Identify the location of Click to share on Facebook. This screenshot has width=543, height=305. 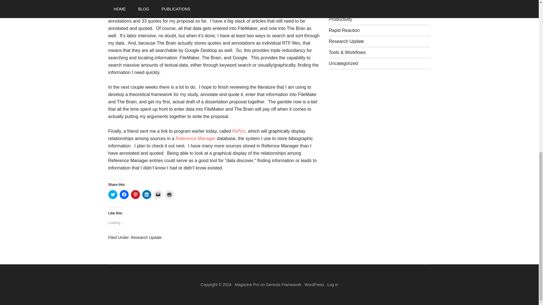
(124, 194).